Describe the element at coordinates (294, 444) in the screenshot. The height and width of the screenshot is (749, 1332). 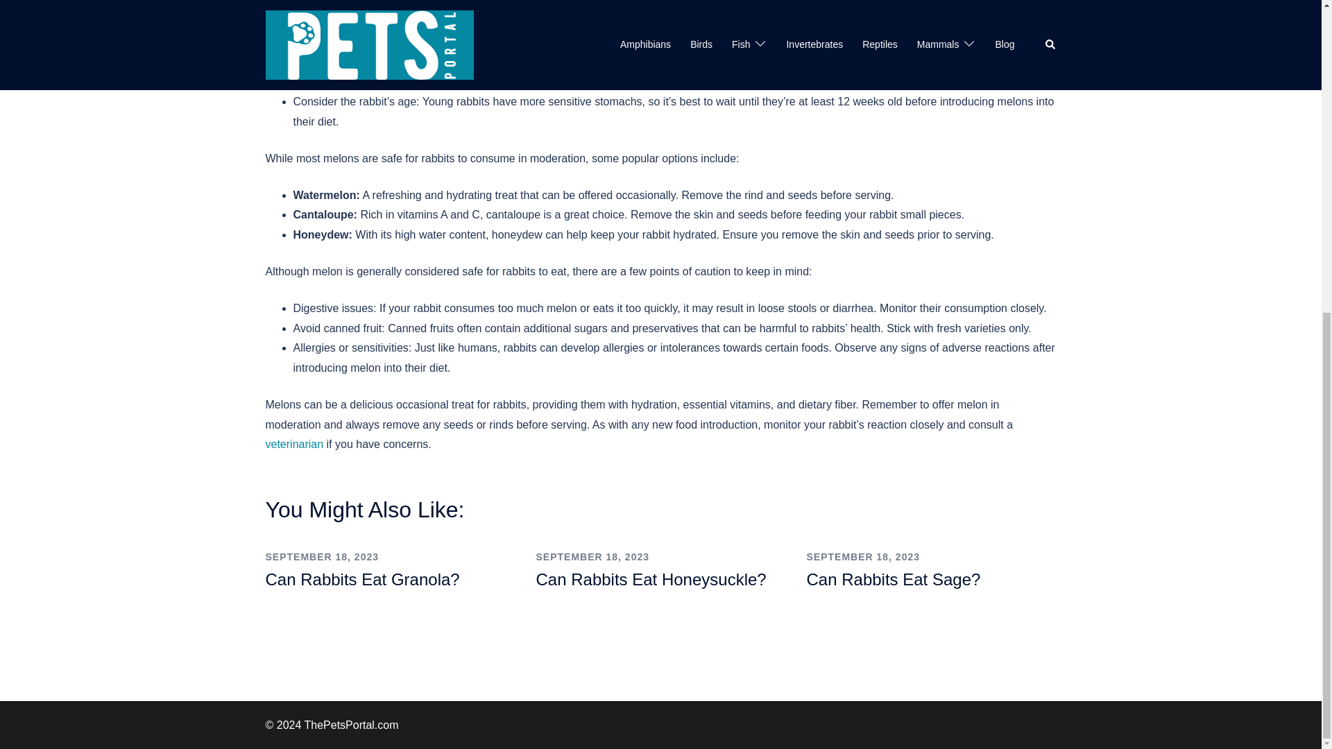
I see `veterinarian` at that location.